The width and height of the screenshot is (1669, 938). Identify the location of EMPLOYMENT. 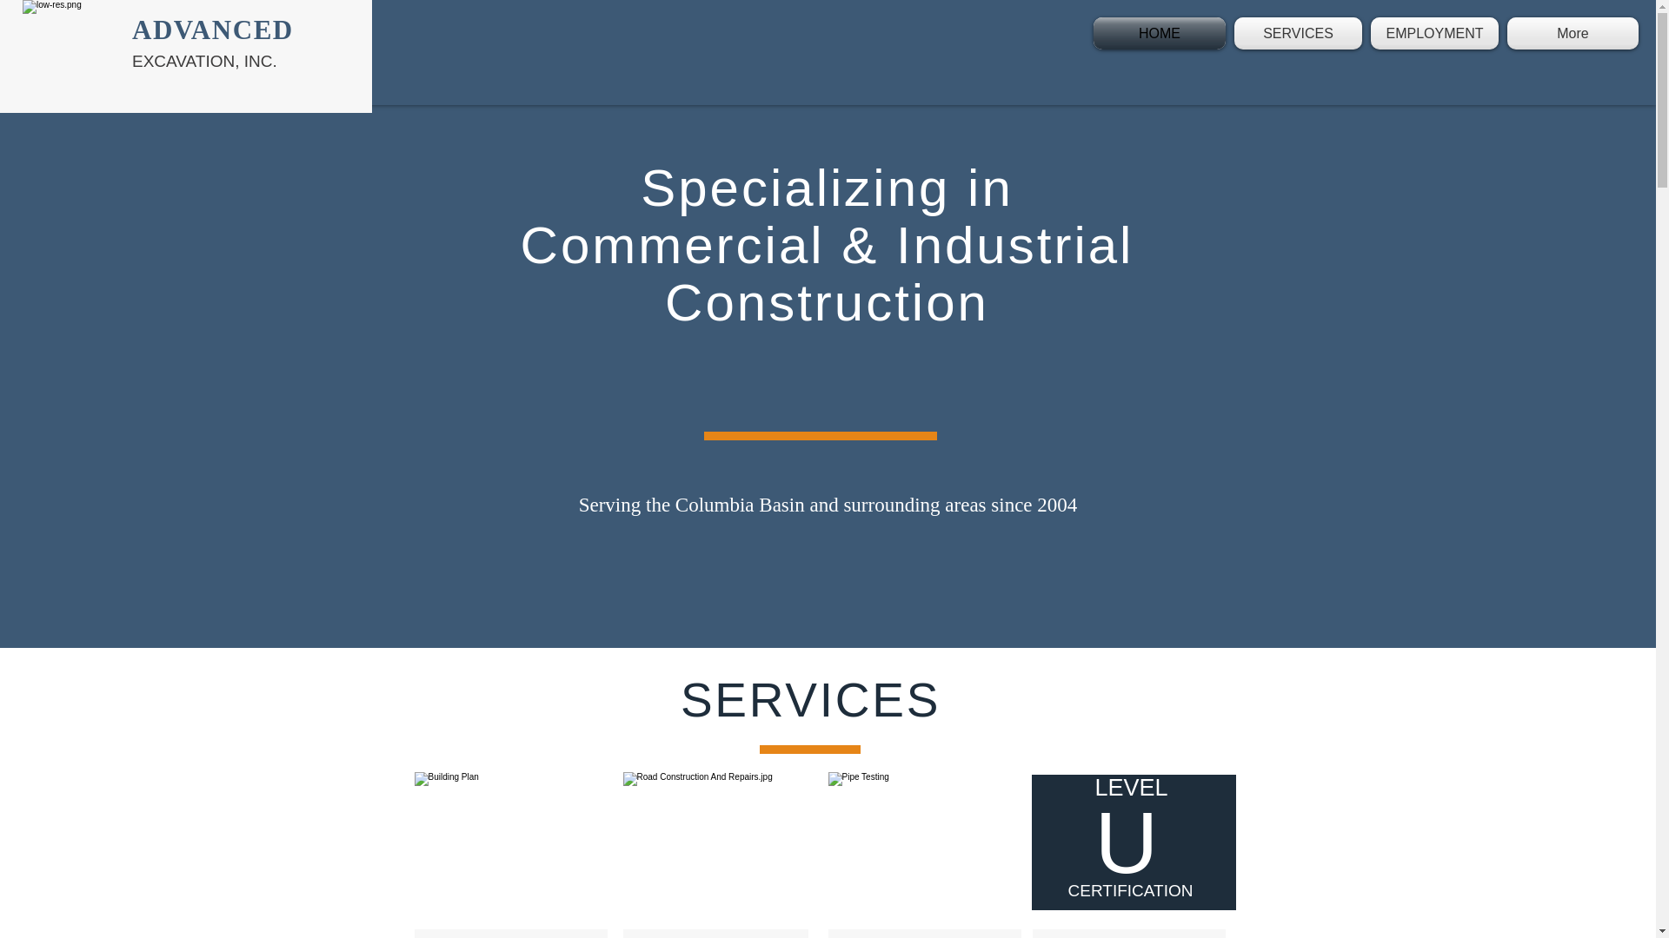
(1434, 33).